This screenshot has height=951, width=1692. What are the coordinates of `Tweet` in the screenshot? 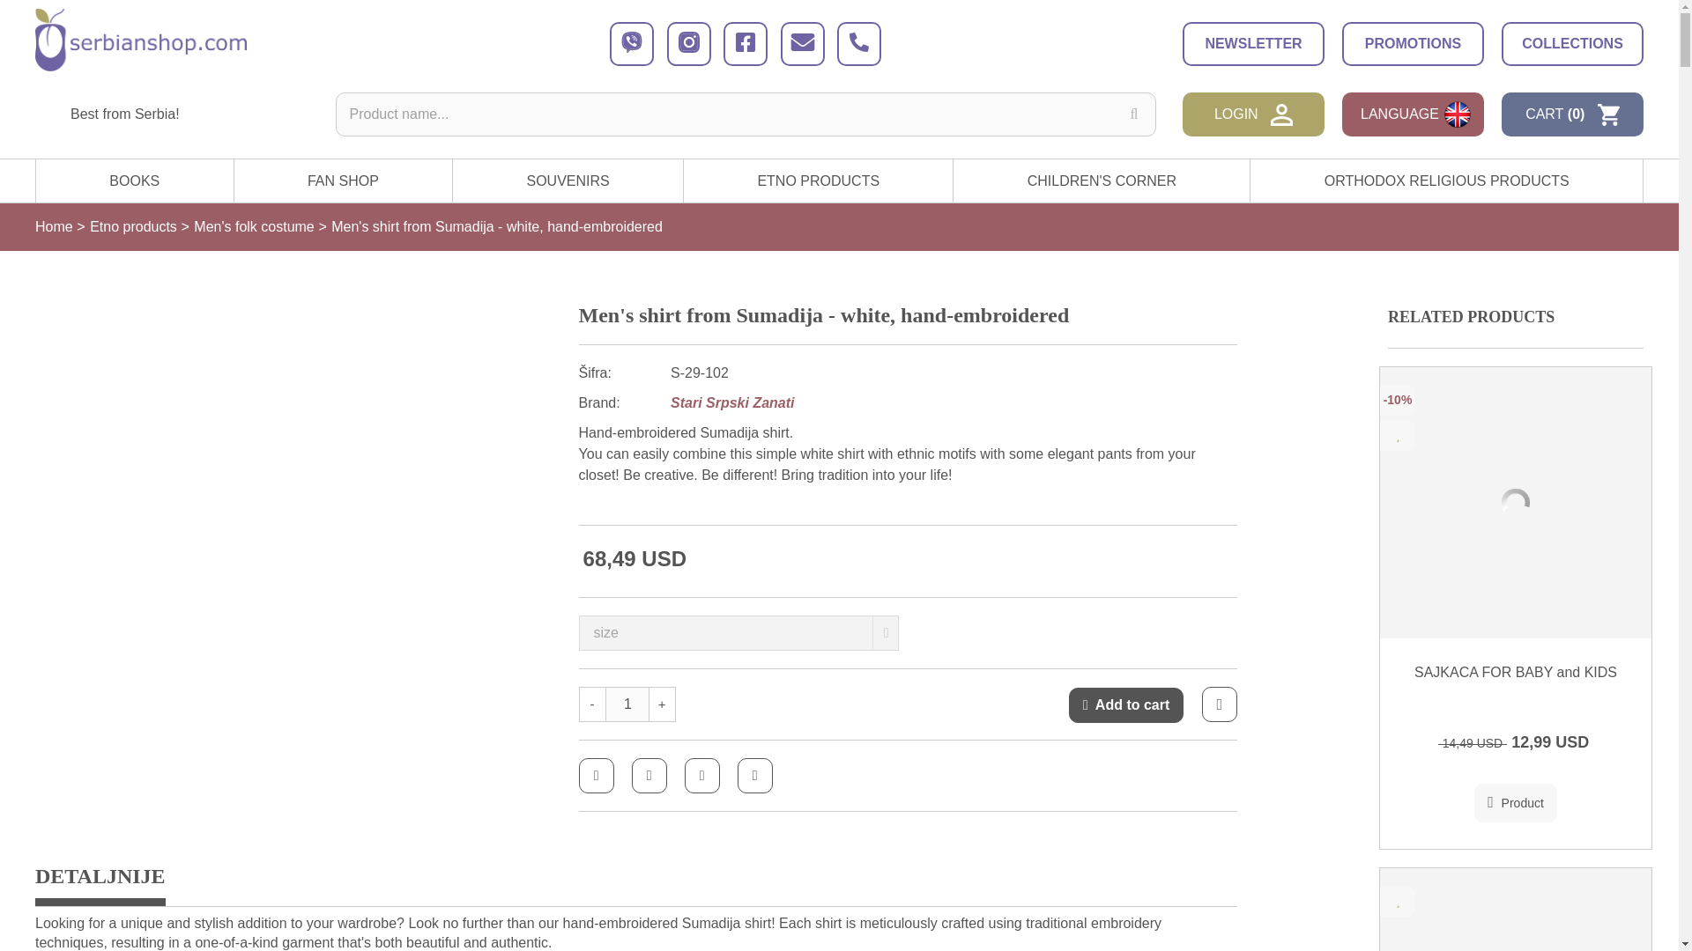 It's located at (649, 775).